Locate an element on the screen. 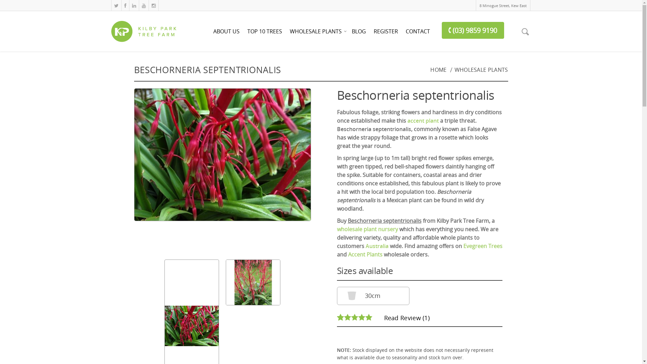 The width and height of the screenshot is (647, 364). ABOUT US is located at coordinates (226, 36).